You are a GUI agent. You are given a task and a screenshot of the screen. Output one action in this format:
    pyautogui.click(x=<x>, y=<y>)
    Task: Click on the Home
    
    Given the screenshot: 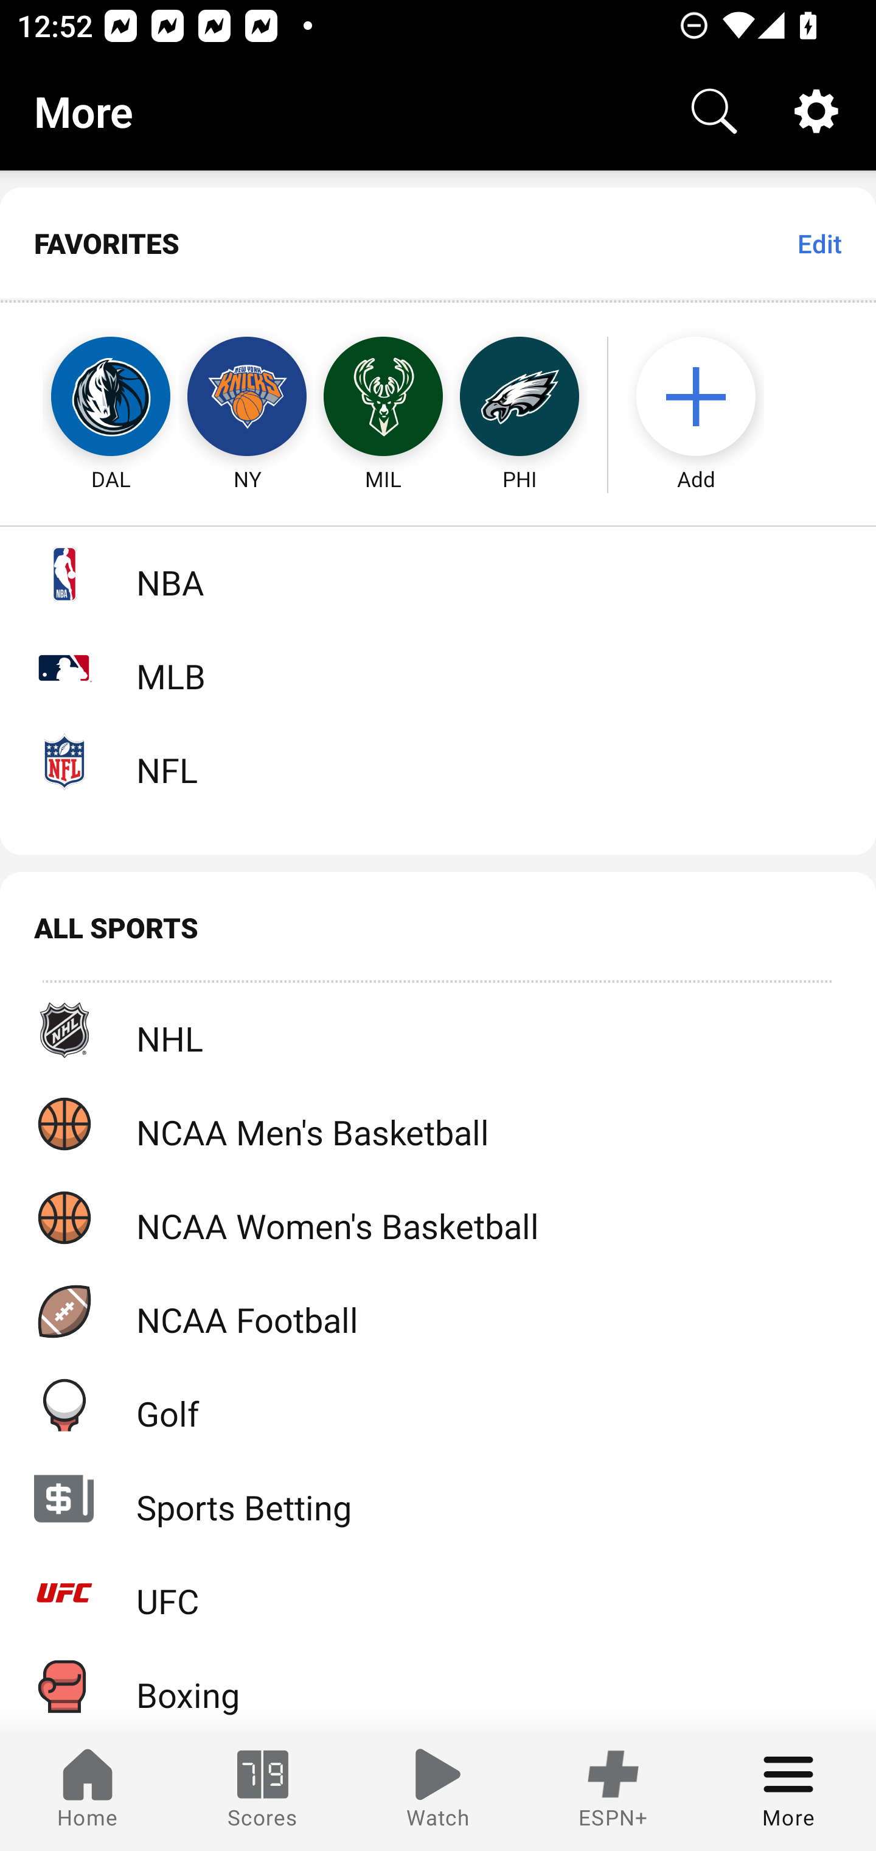 What is the action you would take?
    pyautogui.click(x=88, y=1791)
    